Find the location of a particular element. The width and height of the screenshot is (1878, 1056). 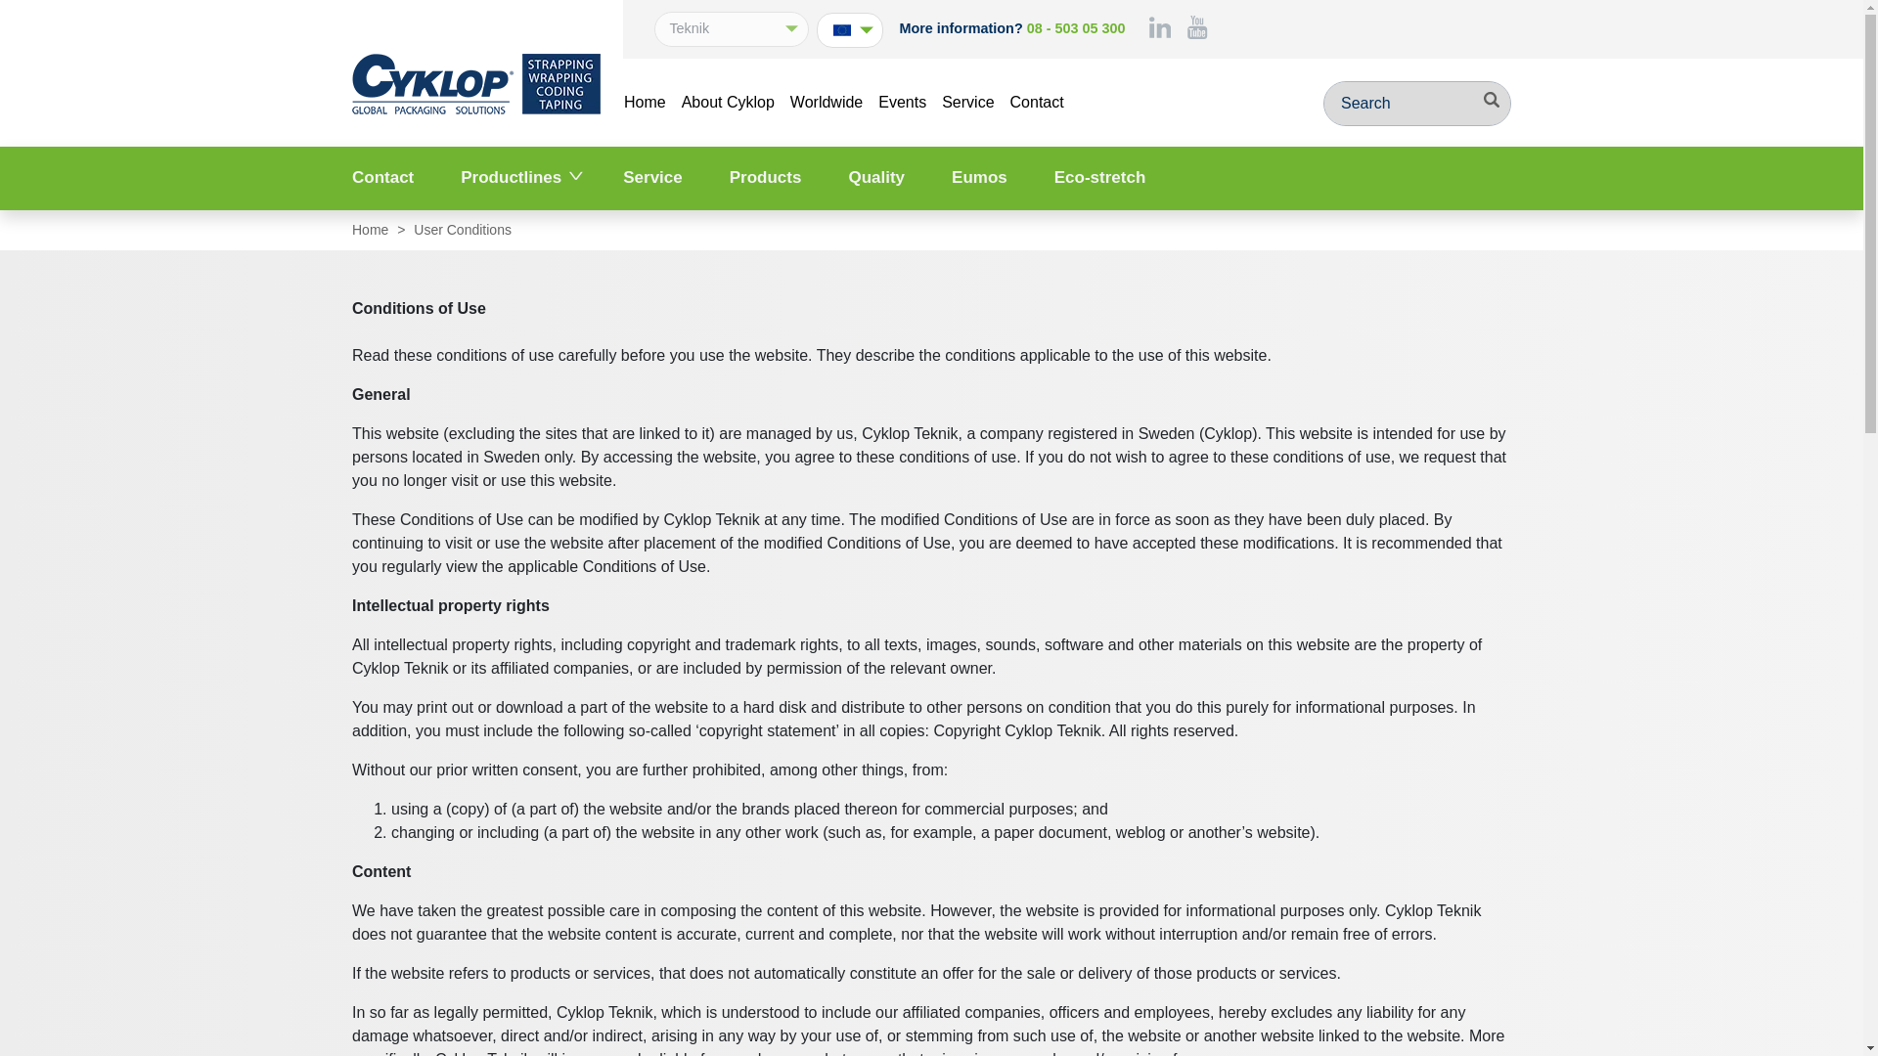

Service is located at coordinates (966, 102).